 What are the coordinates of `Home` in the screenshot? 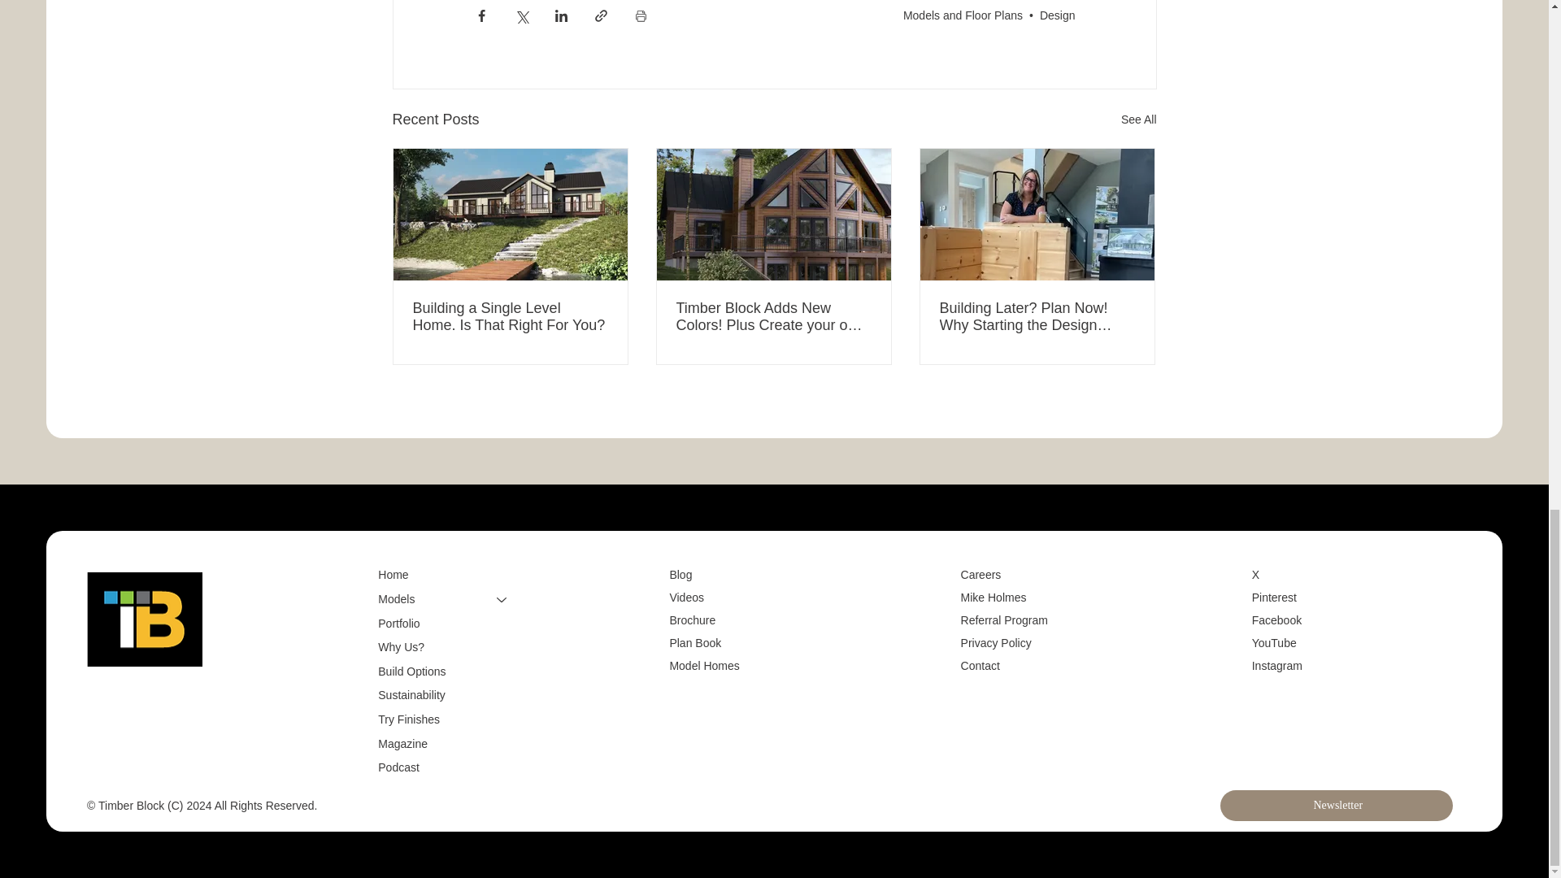 It's located at (449, 576).